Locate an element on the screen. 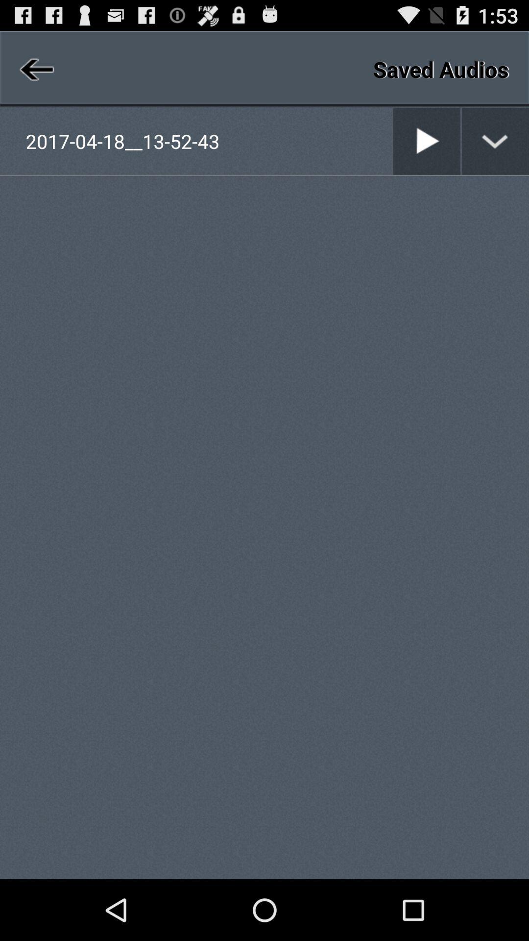  click app next to the saved audios is located at coordinates (35, 69).